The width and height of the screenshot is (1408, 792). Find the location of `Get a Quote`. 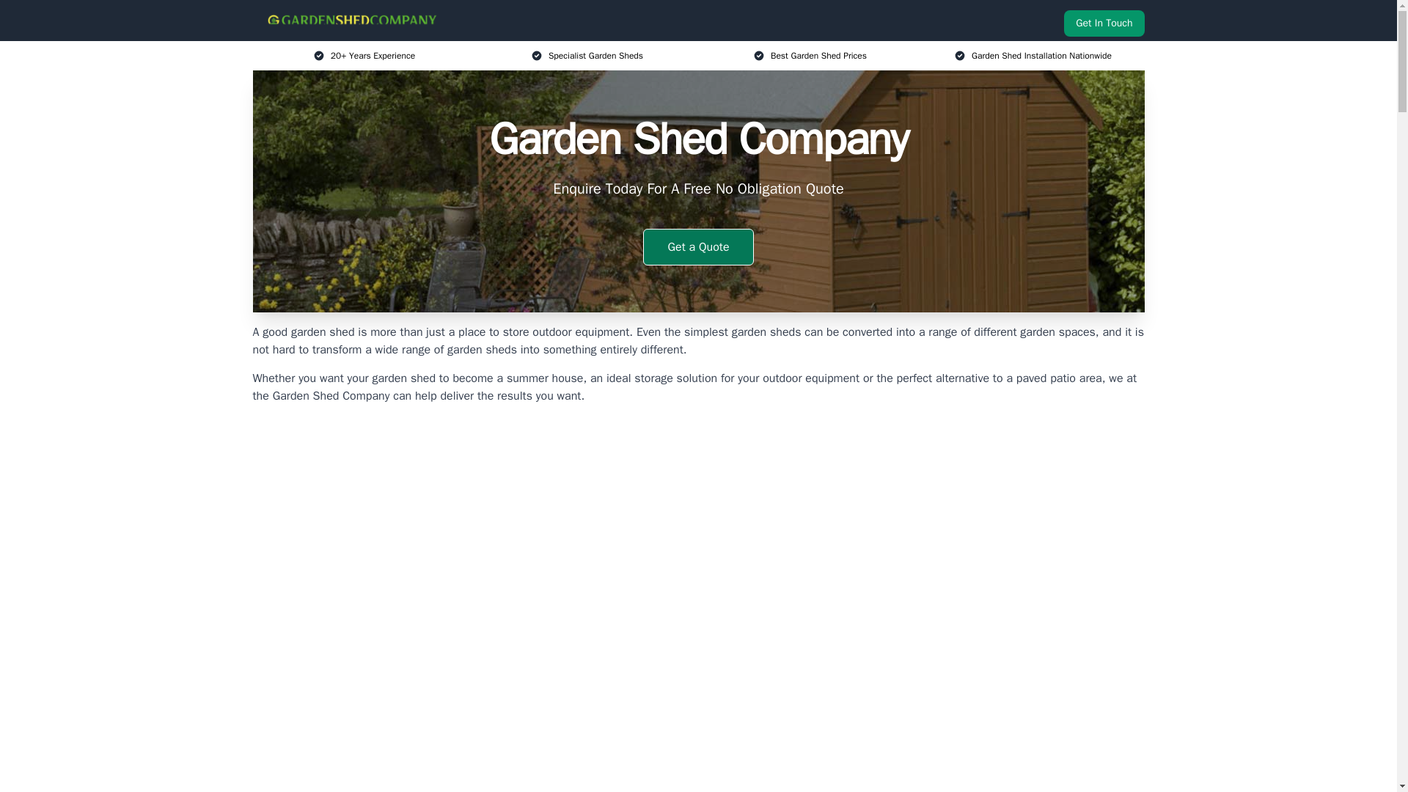

Get a Quote is located at coordinates (698, 246).